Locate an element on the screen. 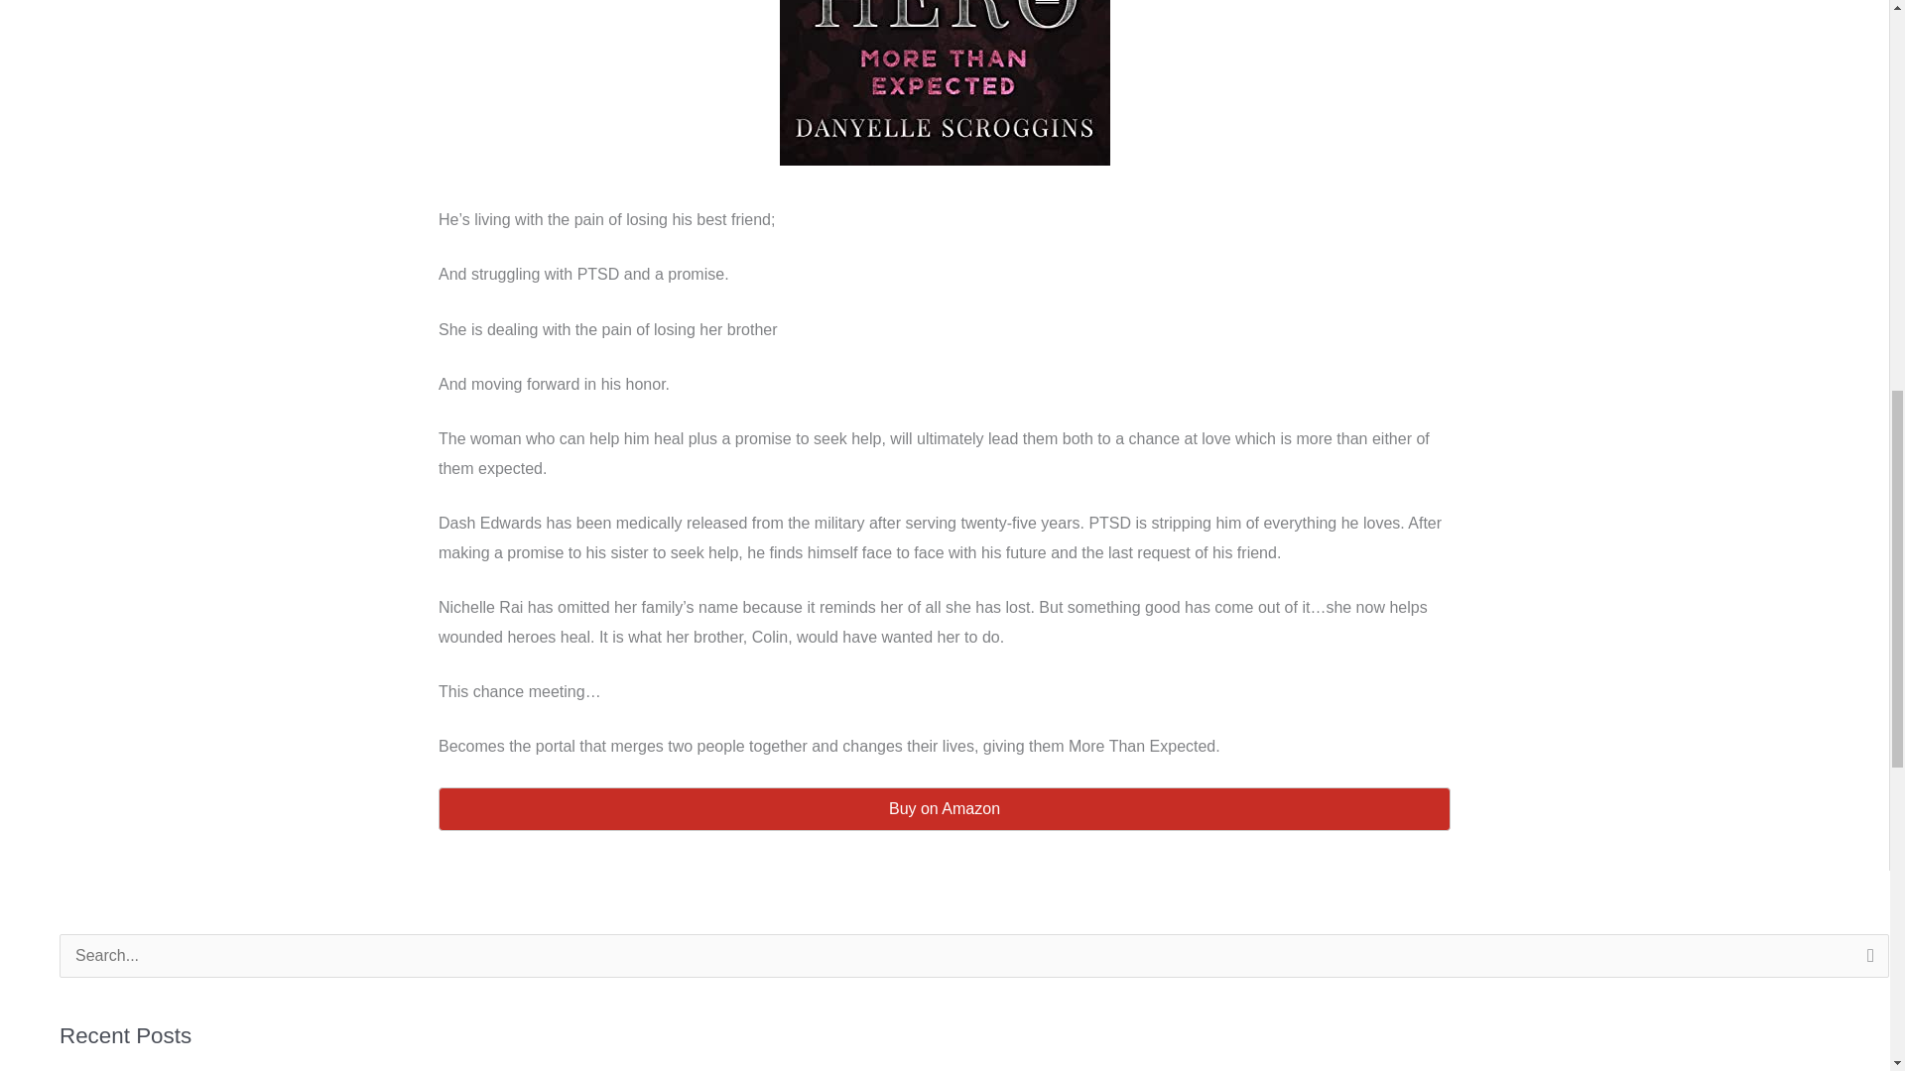 Image resolution: width=1905 pixels, height=1071 pixels. More-Than-Expected is located at coordinates (945, 83).